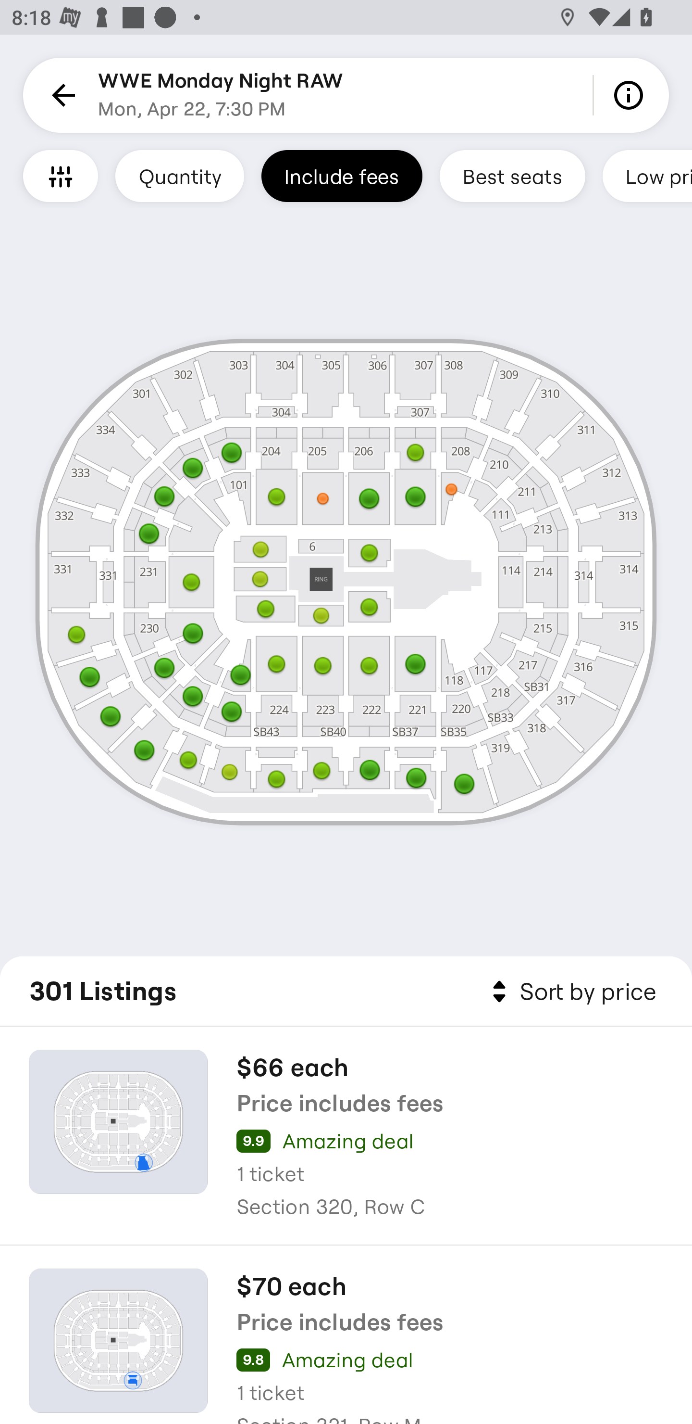 This screenshot has width=692, height=1424. What do you see at coordinates (221, 95) in the screenshot?
I see `WWE Monday Night RAW Mon, Apr 22, 7:30 PM` at bounding box center [221, 95].